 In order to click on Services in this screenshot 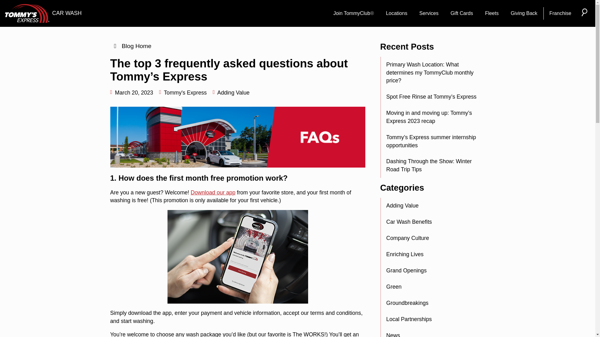, I will do `click(429, 13)`.